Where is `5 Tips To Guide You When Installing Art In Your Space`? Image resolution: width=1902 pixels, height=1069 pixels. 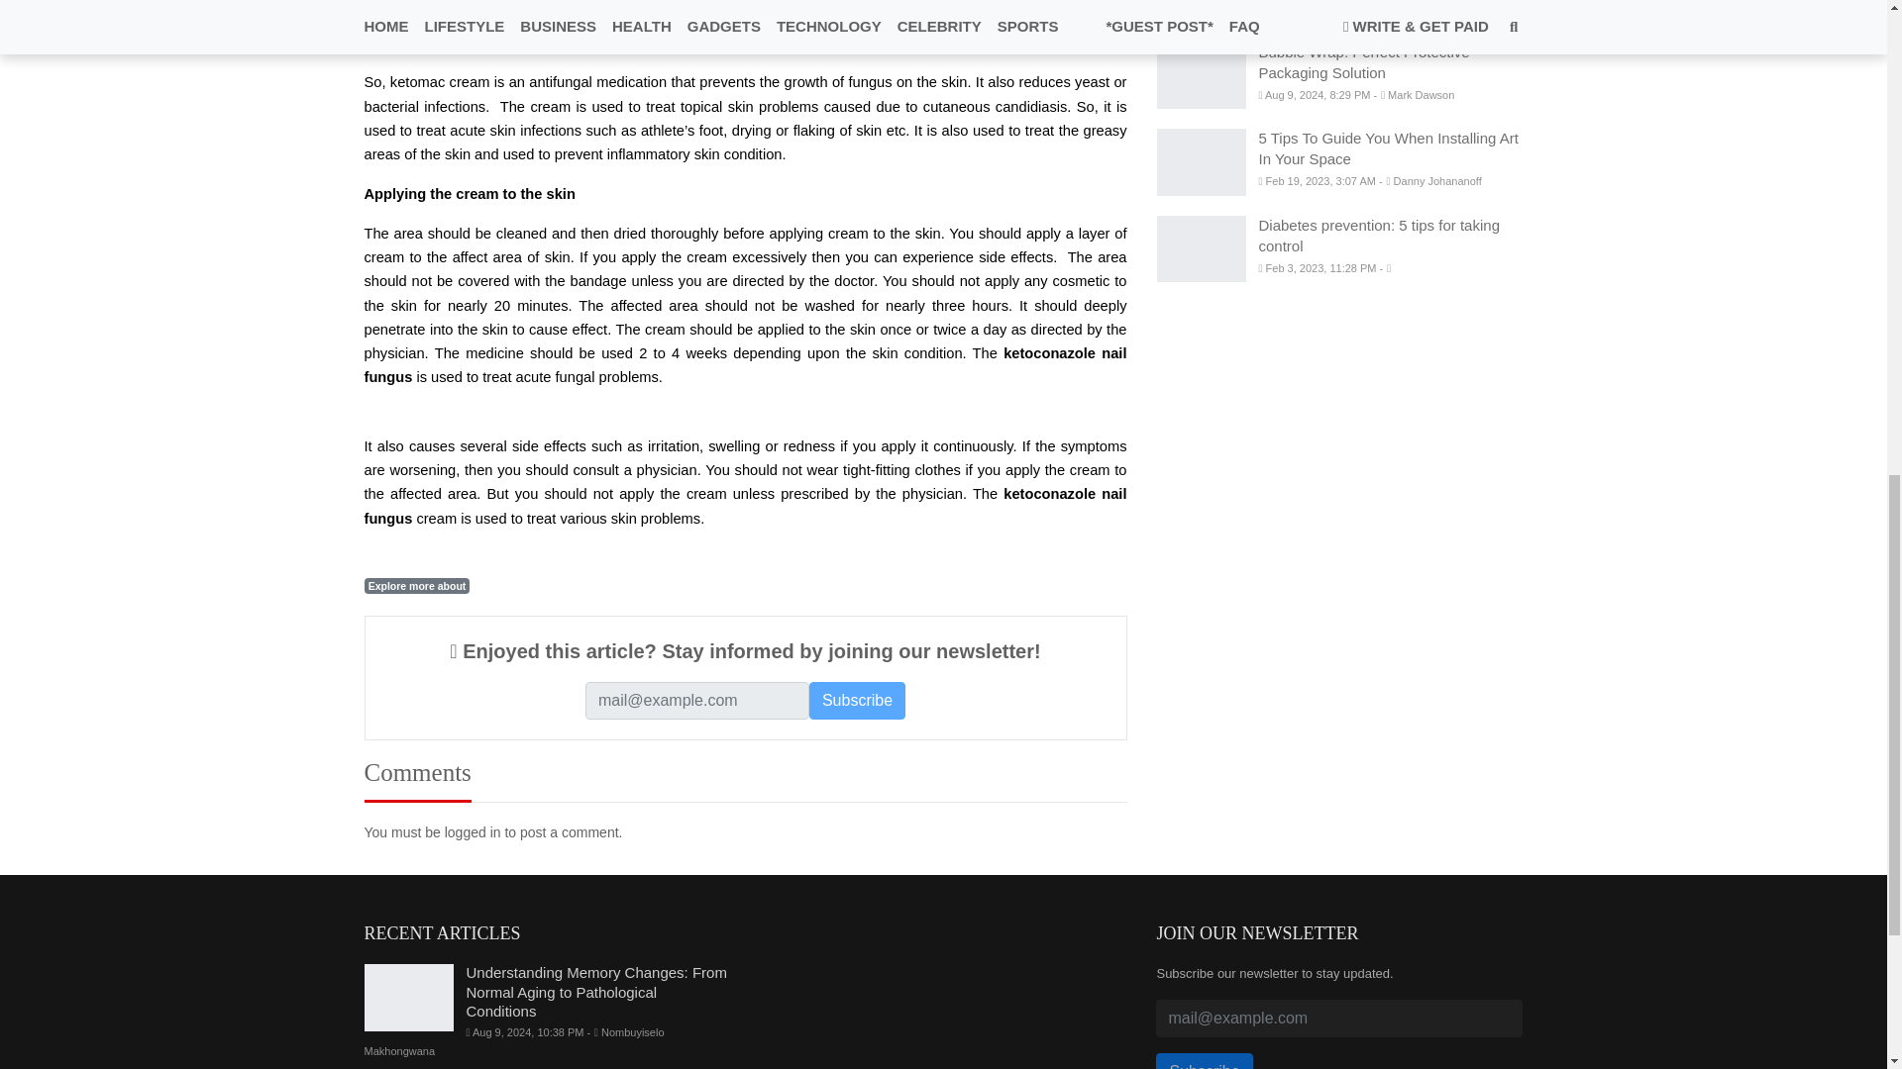
5 Tips To Guide You When Installing Art In Your Space is located at coordinates (1201, 161).